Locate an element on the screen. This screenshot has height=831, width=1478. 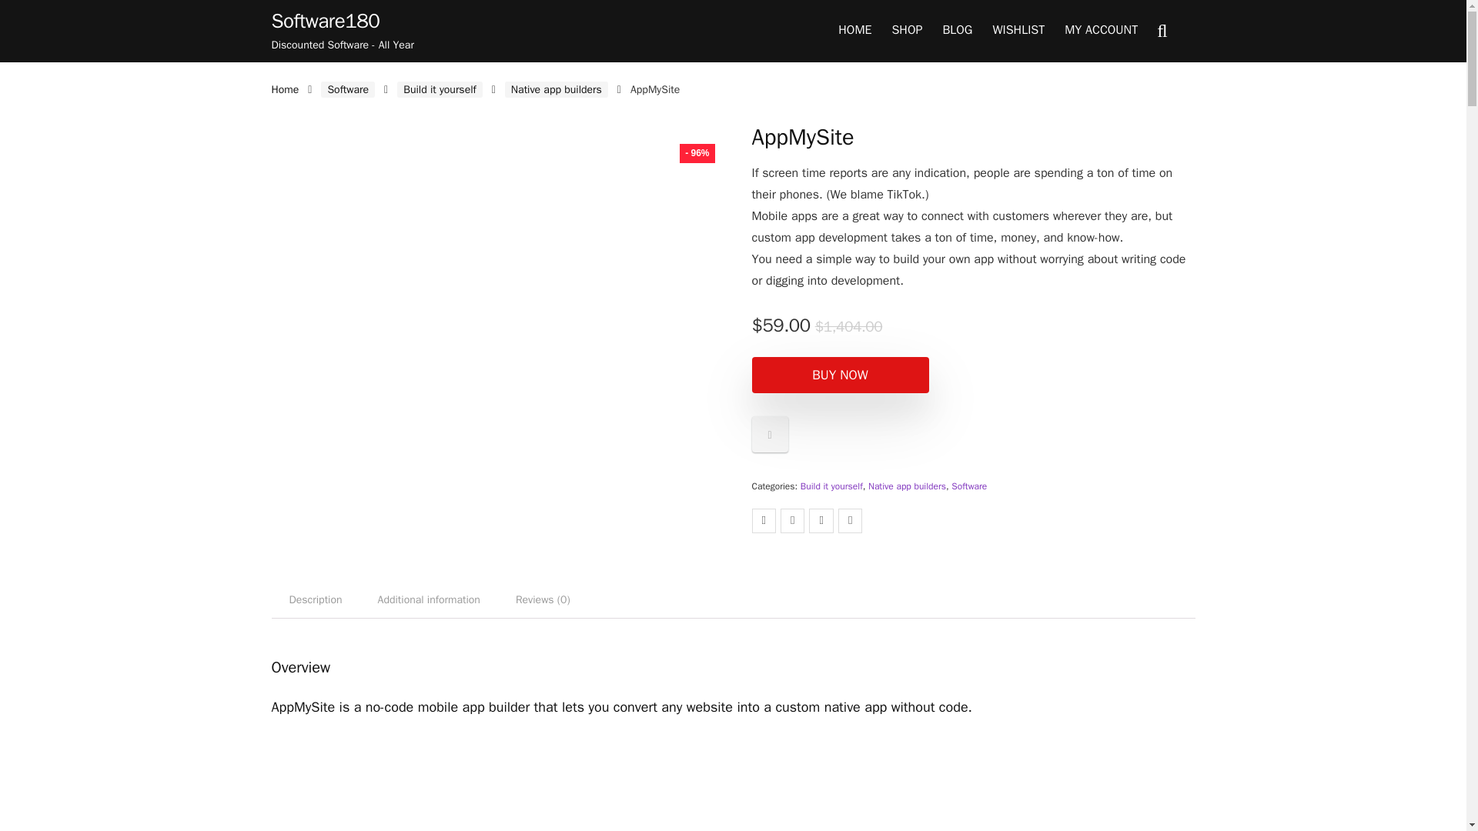
SHOP is located at coordinates (907, 31).